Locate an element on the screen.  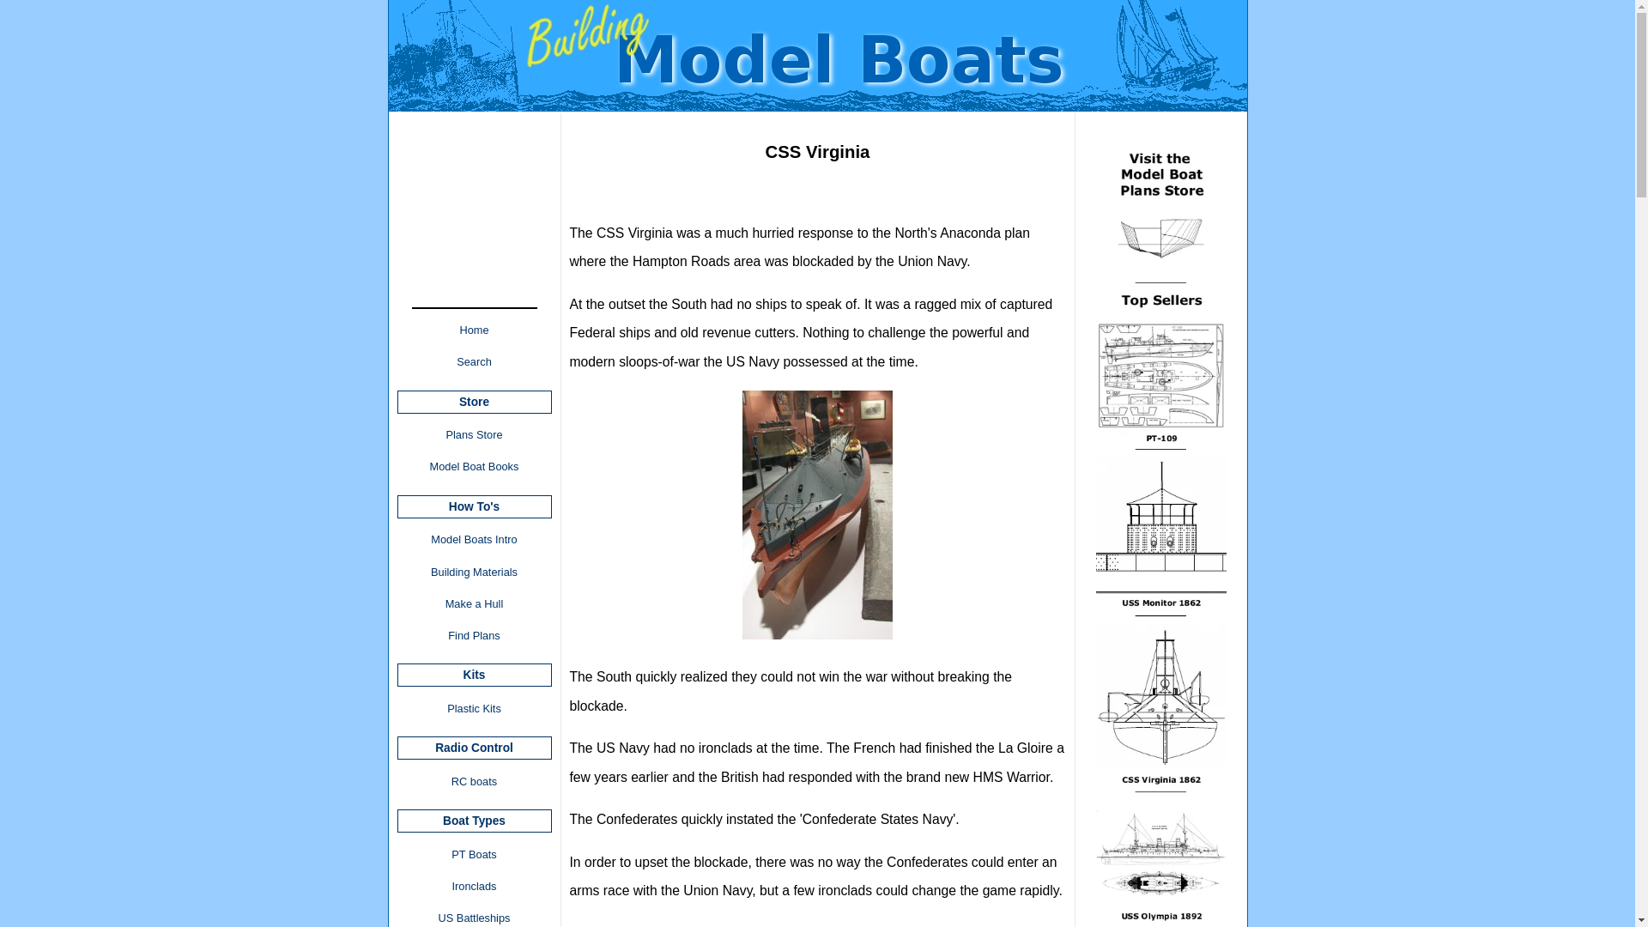
RC boats is located at coordinates (474, 781).